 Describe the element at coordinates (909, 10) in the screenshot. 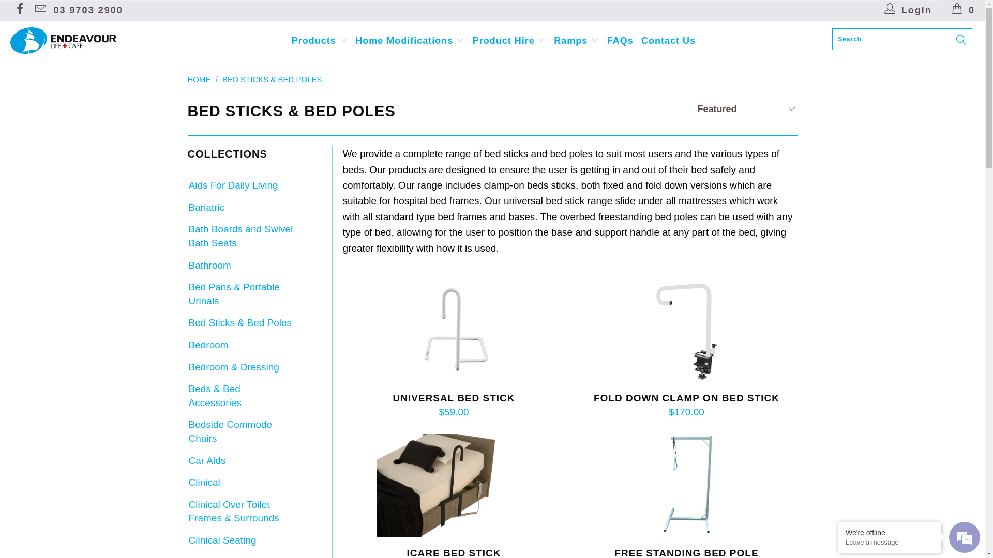

I see `Login` at that location.